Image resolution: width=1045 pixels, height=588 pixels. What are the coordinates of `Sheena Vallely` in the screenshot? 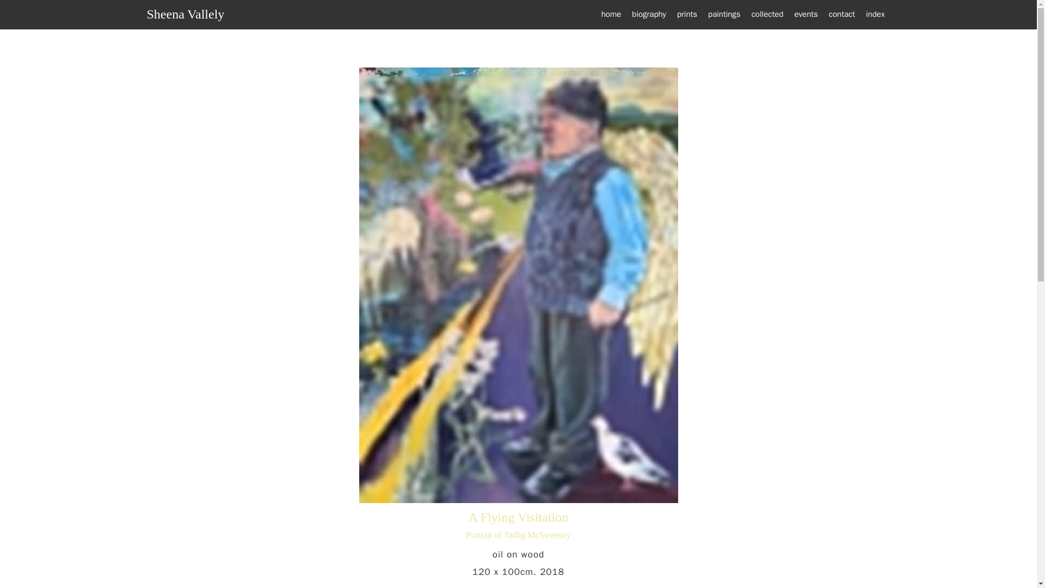 It's located at (186, 14).